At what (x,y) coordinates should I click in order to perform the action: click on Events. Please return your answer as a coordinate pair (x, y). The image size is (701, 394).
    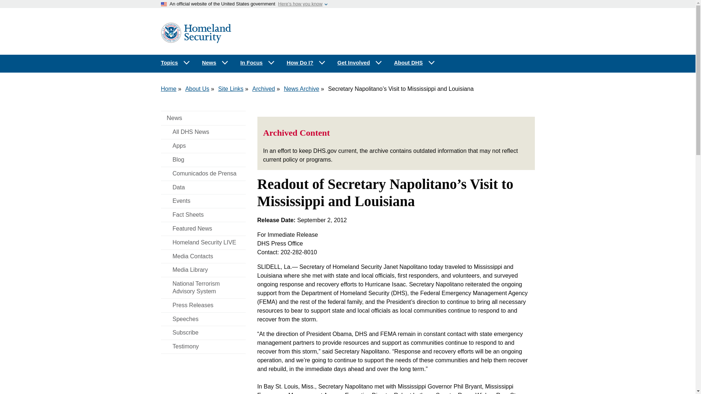
    Looking at the image, I should click on (203, 201).